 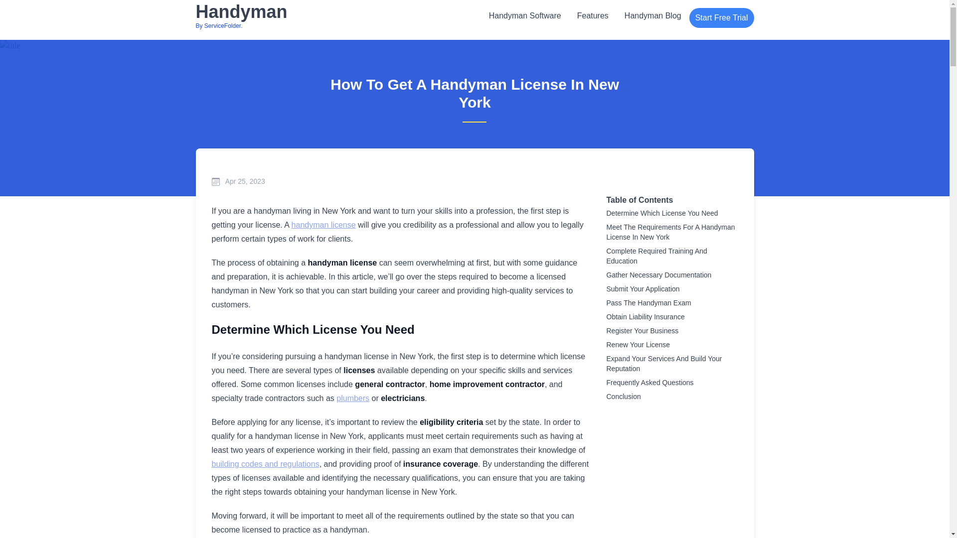 I want to click on Start Free Trial, so click(x=672, y=213).